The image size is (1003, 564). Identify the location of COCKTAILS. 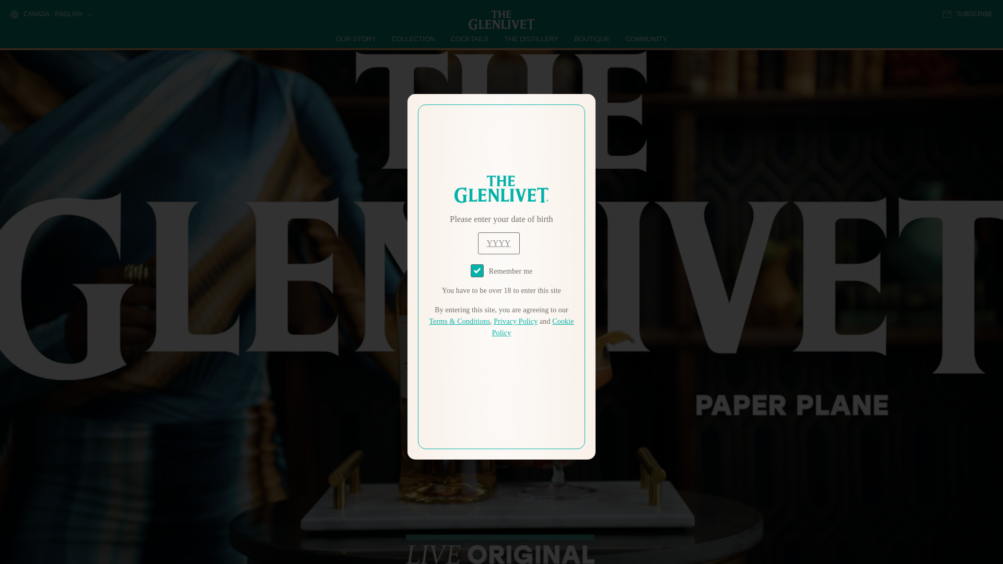
(470, 39).